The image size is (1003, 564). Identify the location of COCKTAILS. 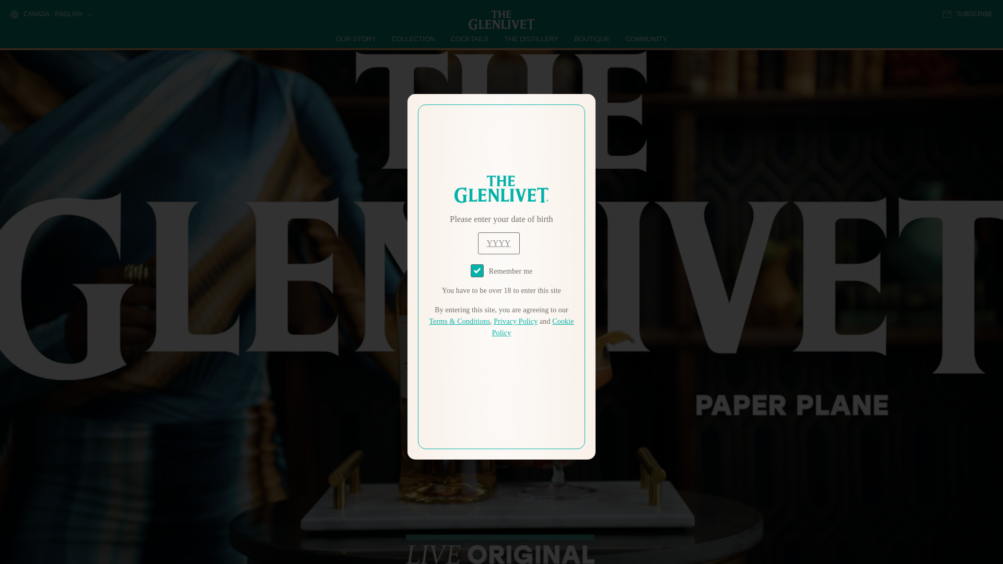
(470, 39).